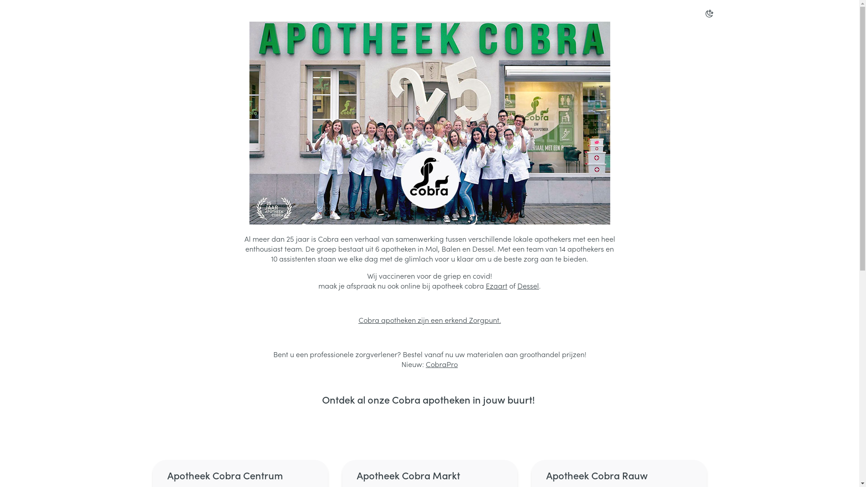 This screenshot has width=866, height=487. Describe the element at coordinates (429, 320) in the screenshot. I see `Cobra apotheken zijn een erkend Zorgpunt.` at that location.